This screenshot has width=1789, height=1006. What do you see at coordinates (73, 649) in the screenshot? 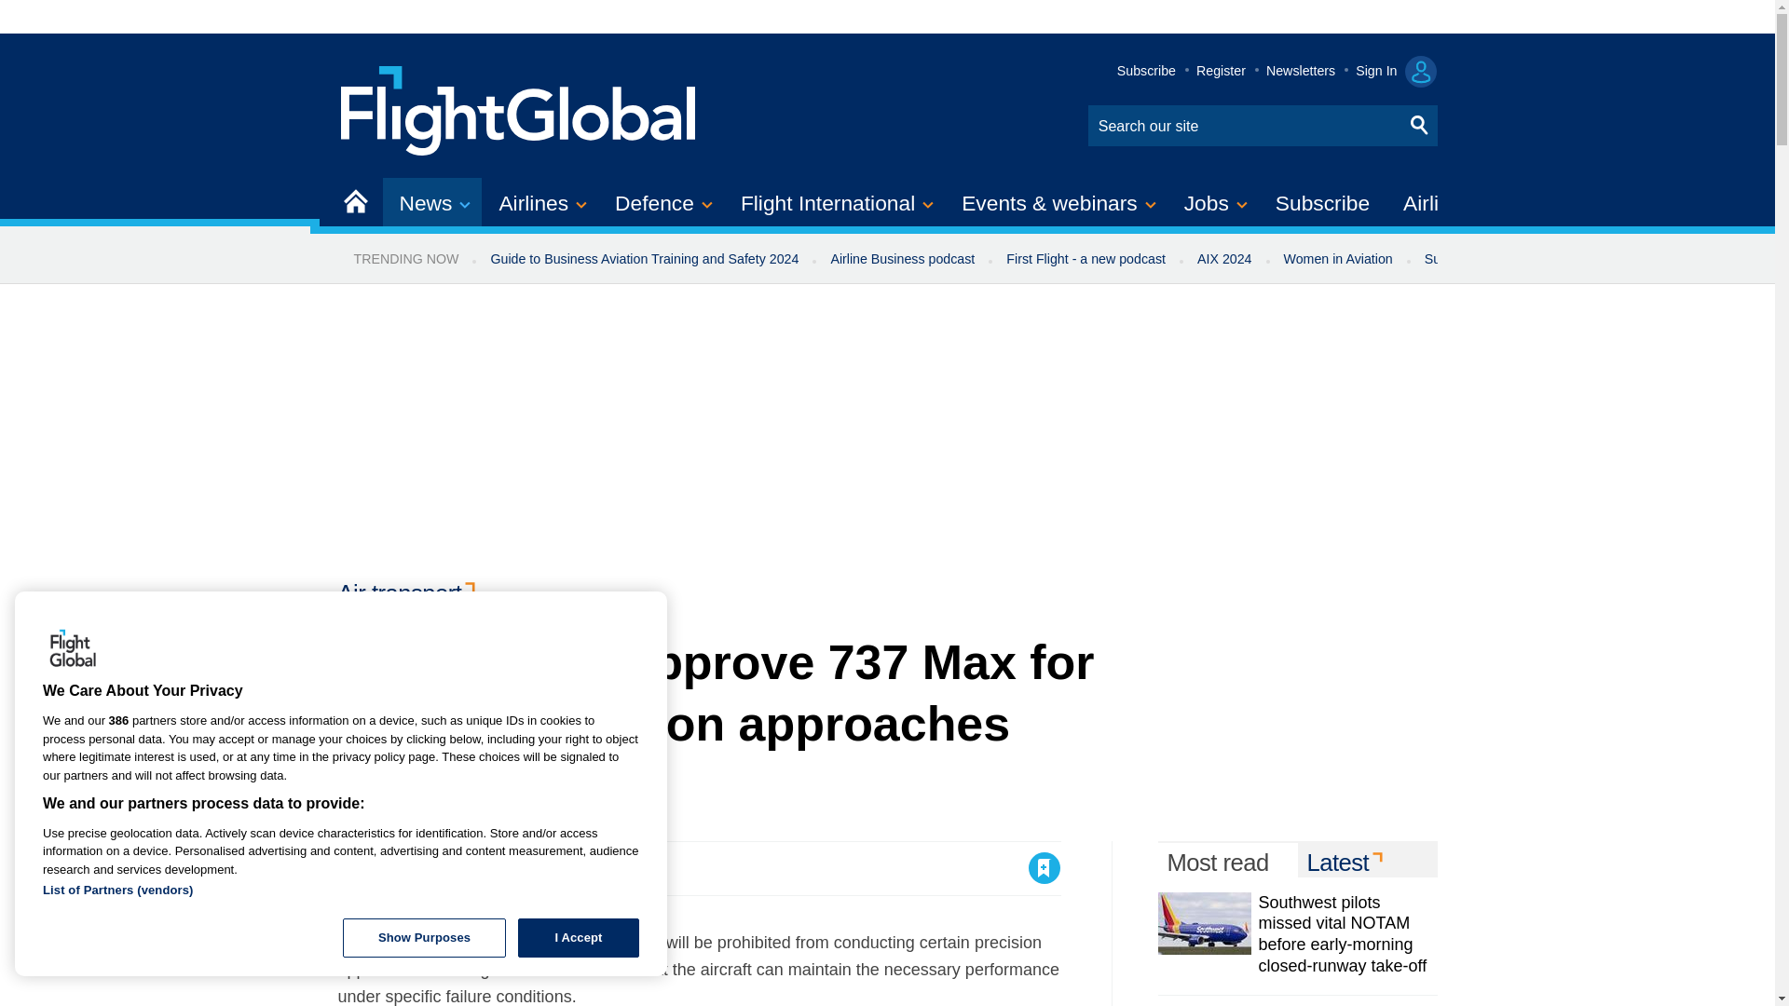
I see `Flight Global Logo` at bounding box center [73, 649].